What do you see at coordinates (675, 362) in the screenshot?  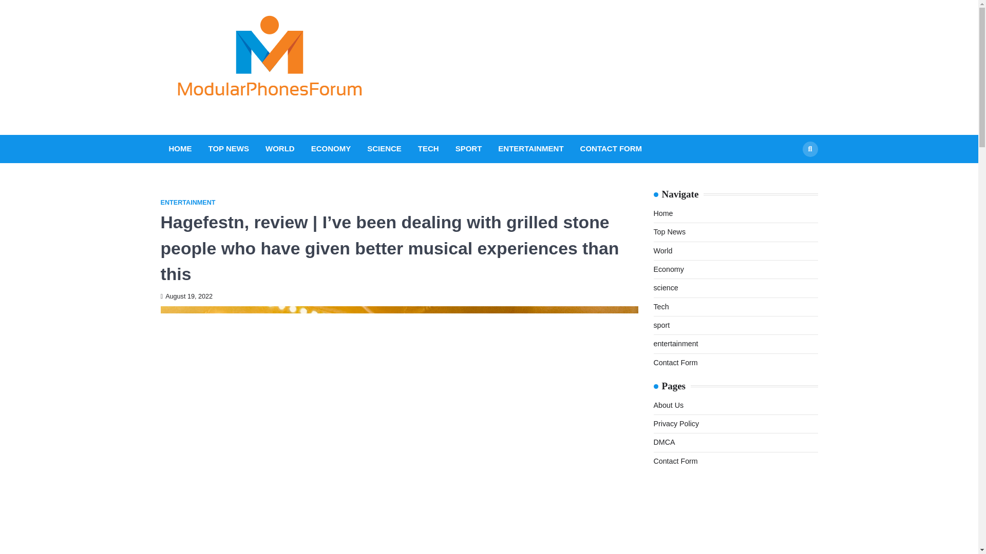 I see `Contact Form` at bounding box center [675, 362].